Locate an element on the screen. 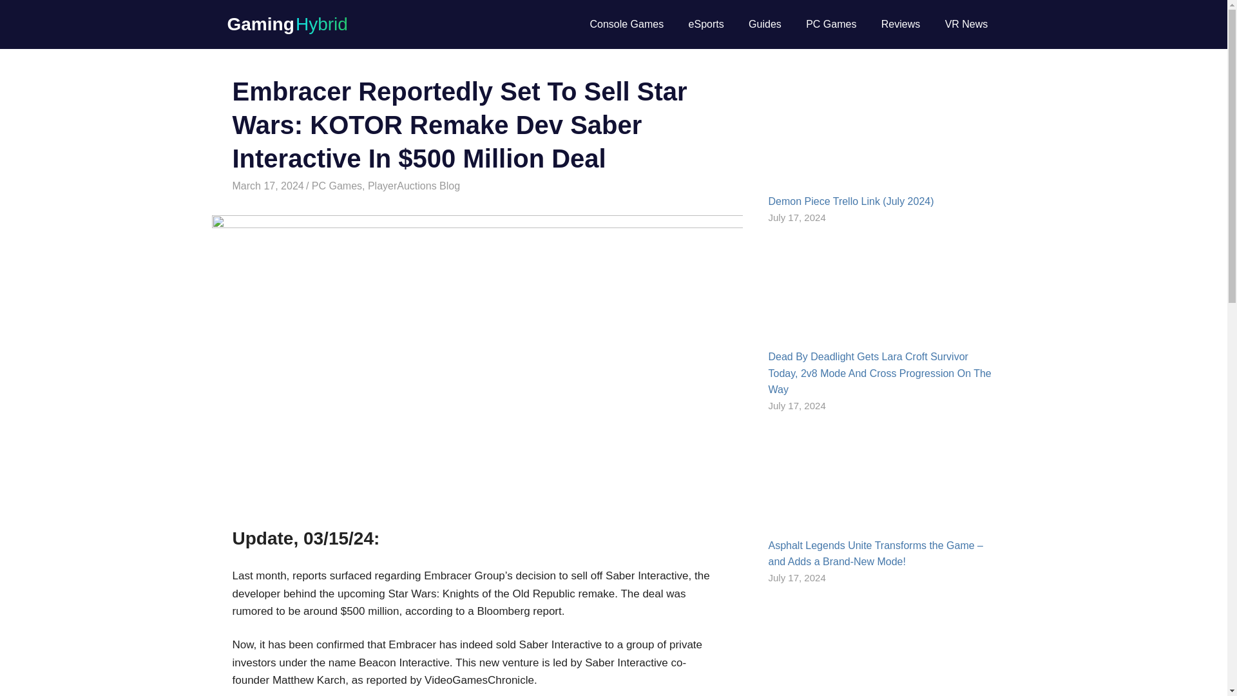  PlayerAuctions Blog is located at coordinates (414, 186).